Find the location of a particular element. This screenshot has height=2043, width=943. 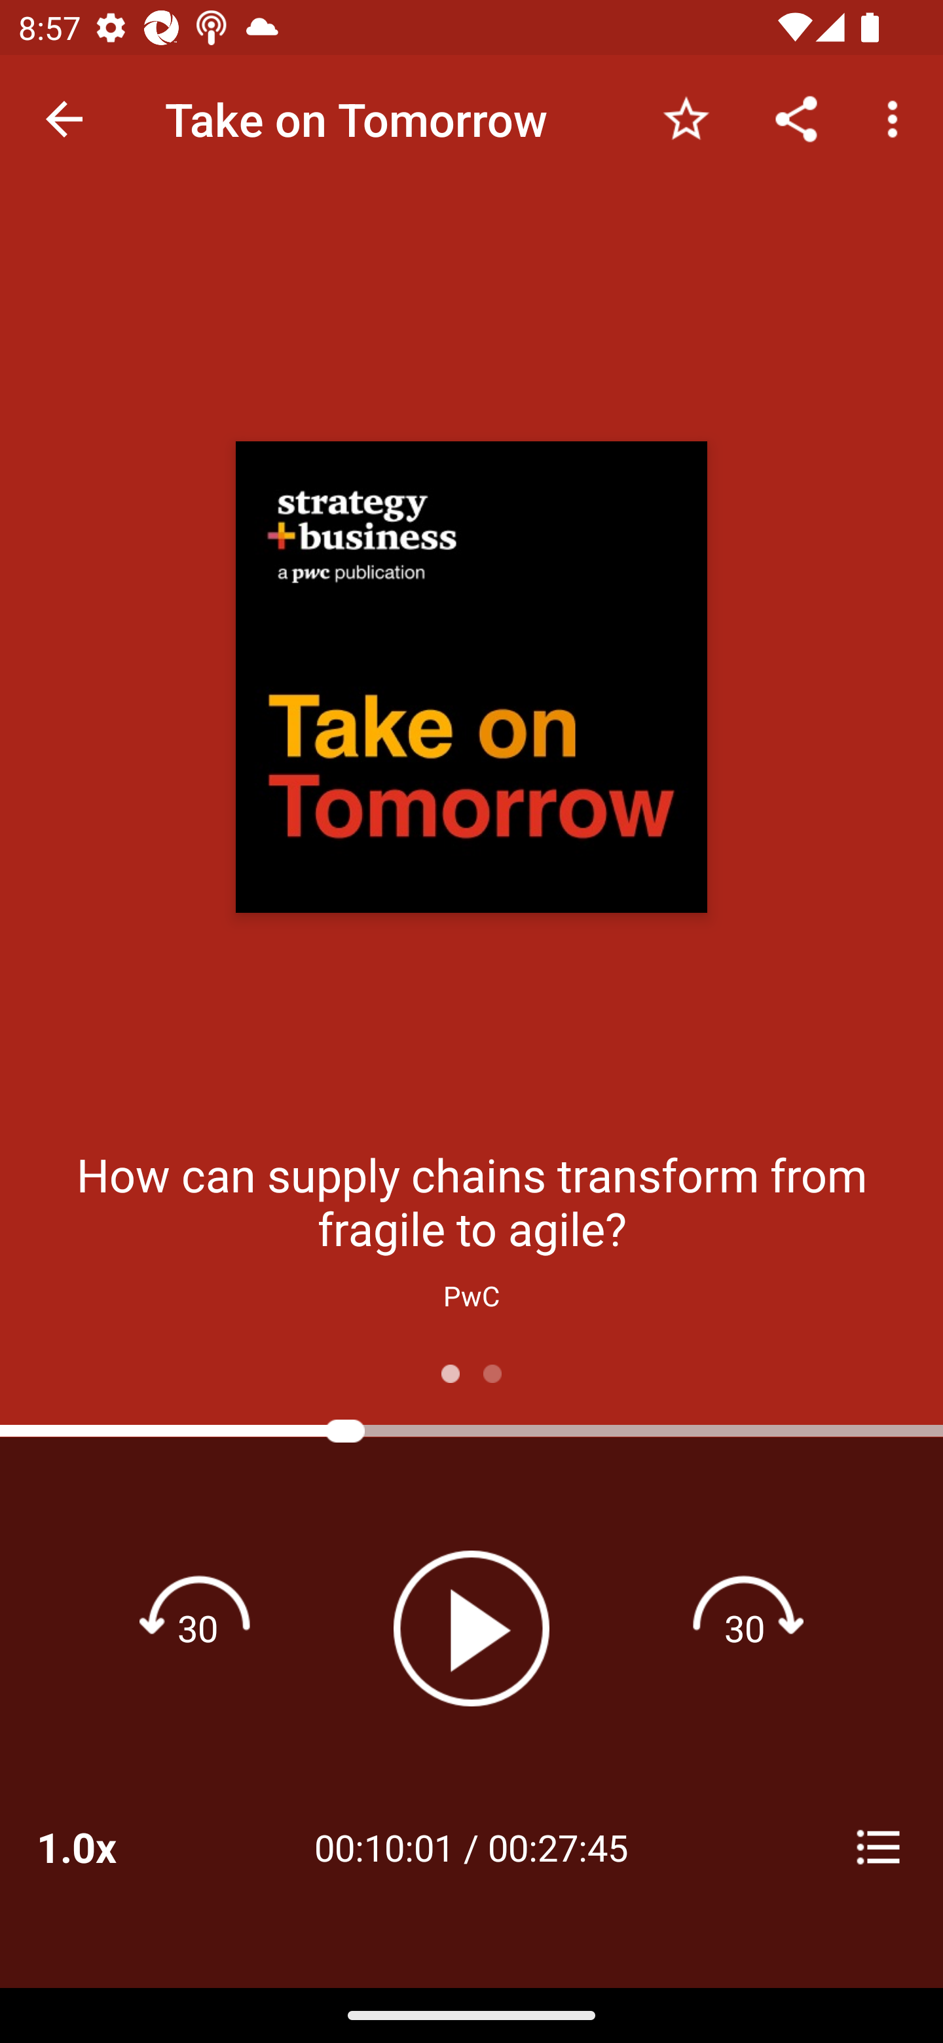

Play is located at coordinates (471, 1628).